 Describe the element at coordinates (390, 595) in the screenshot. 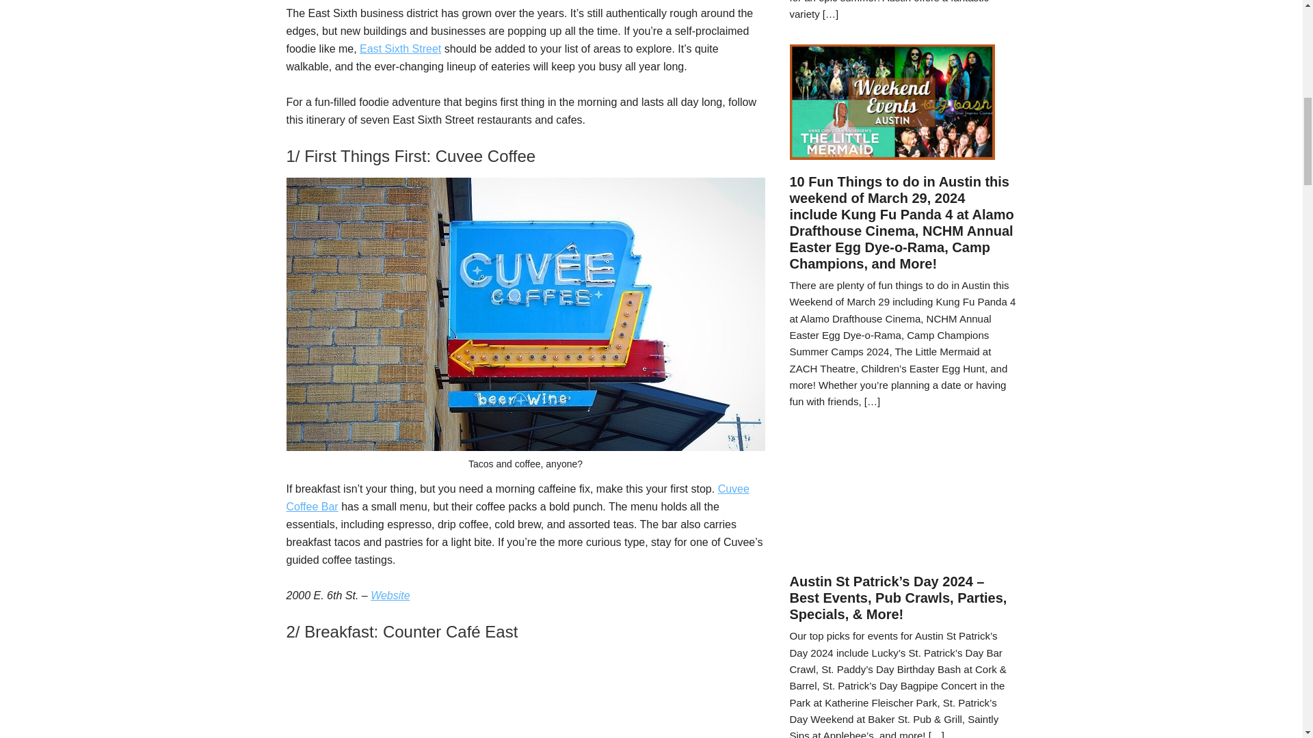

I see `Website` at that location.